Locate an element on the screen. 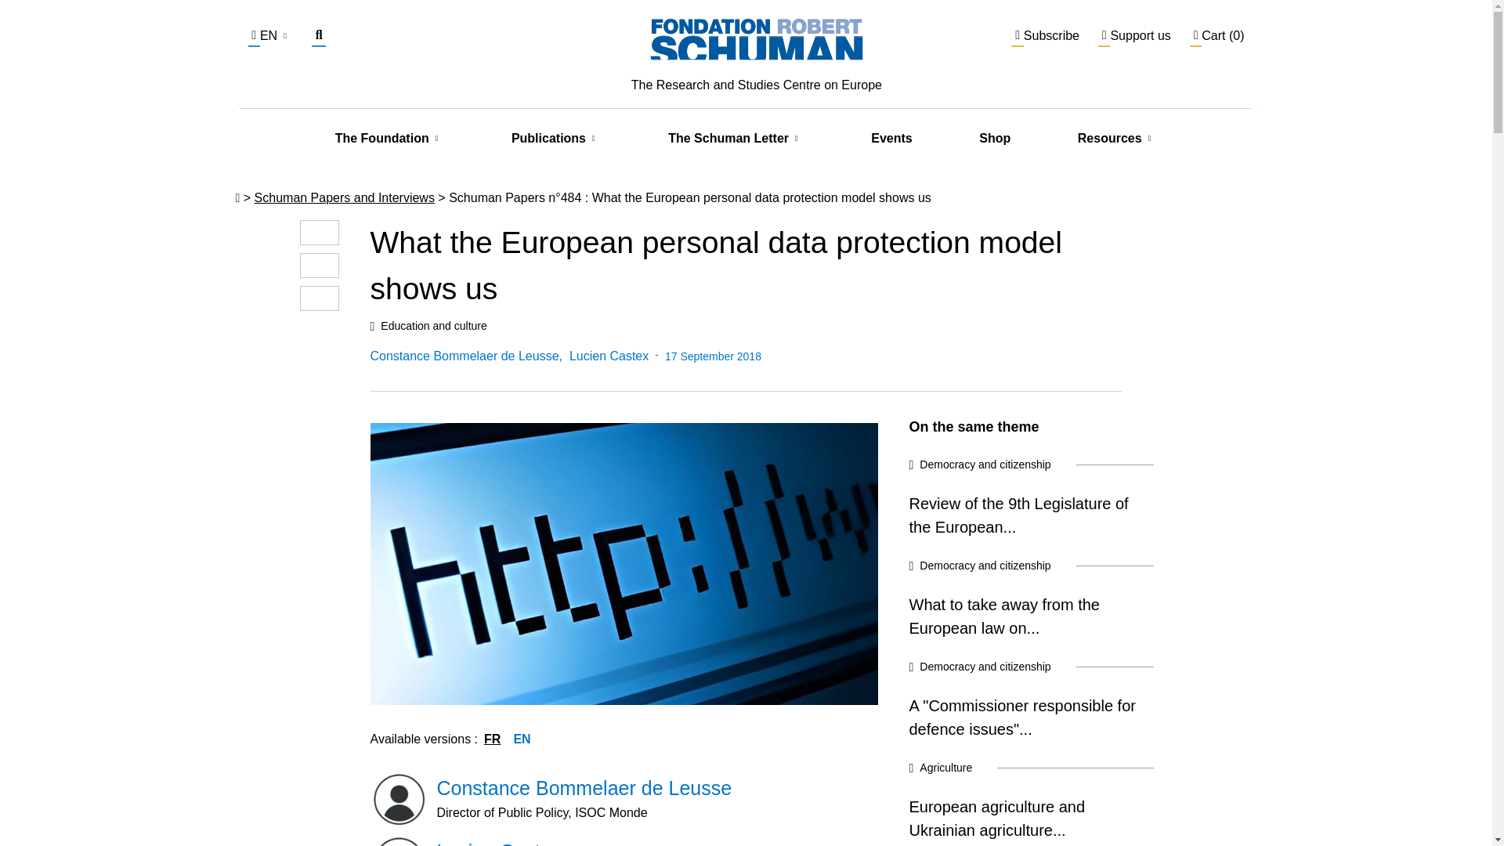  Support us is located at coordinates (1134, 35).